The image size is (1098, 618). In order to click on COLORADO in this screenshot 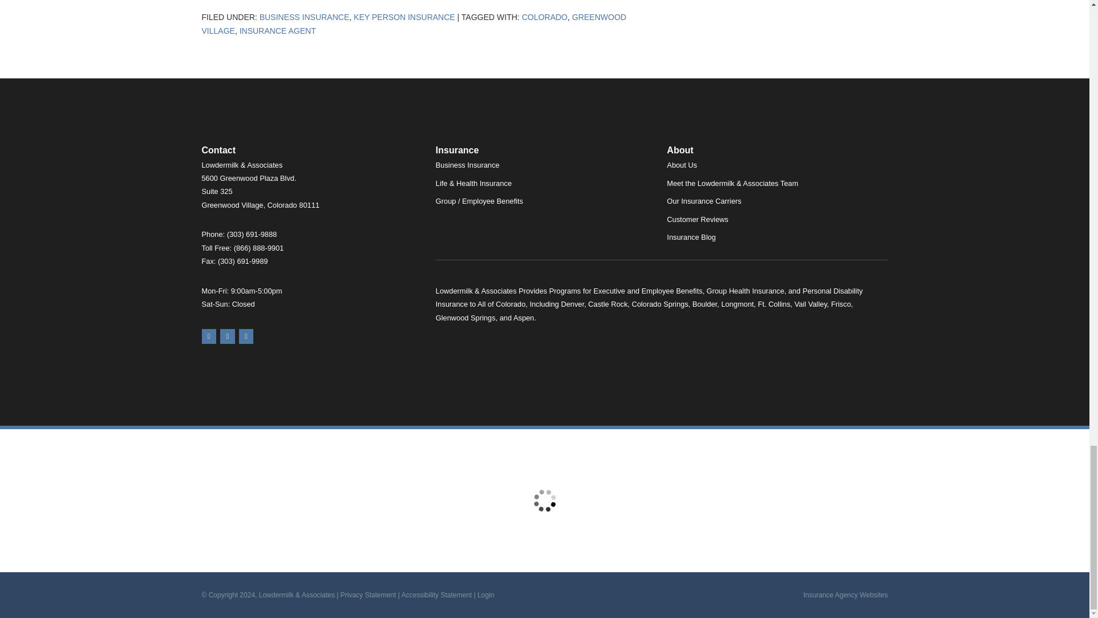, I will do `click(544, 17)`.